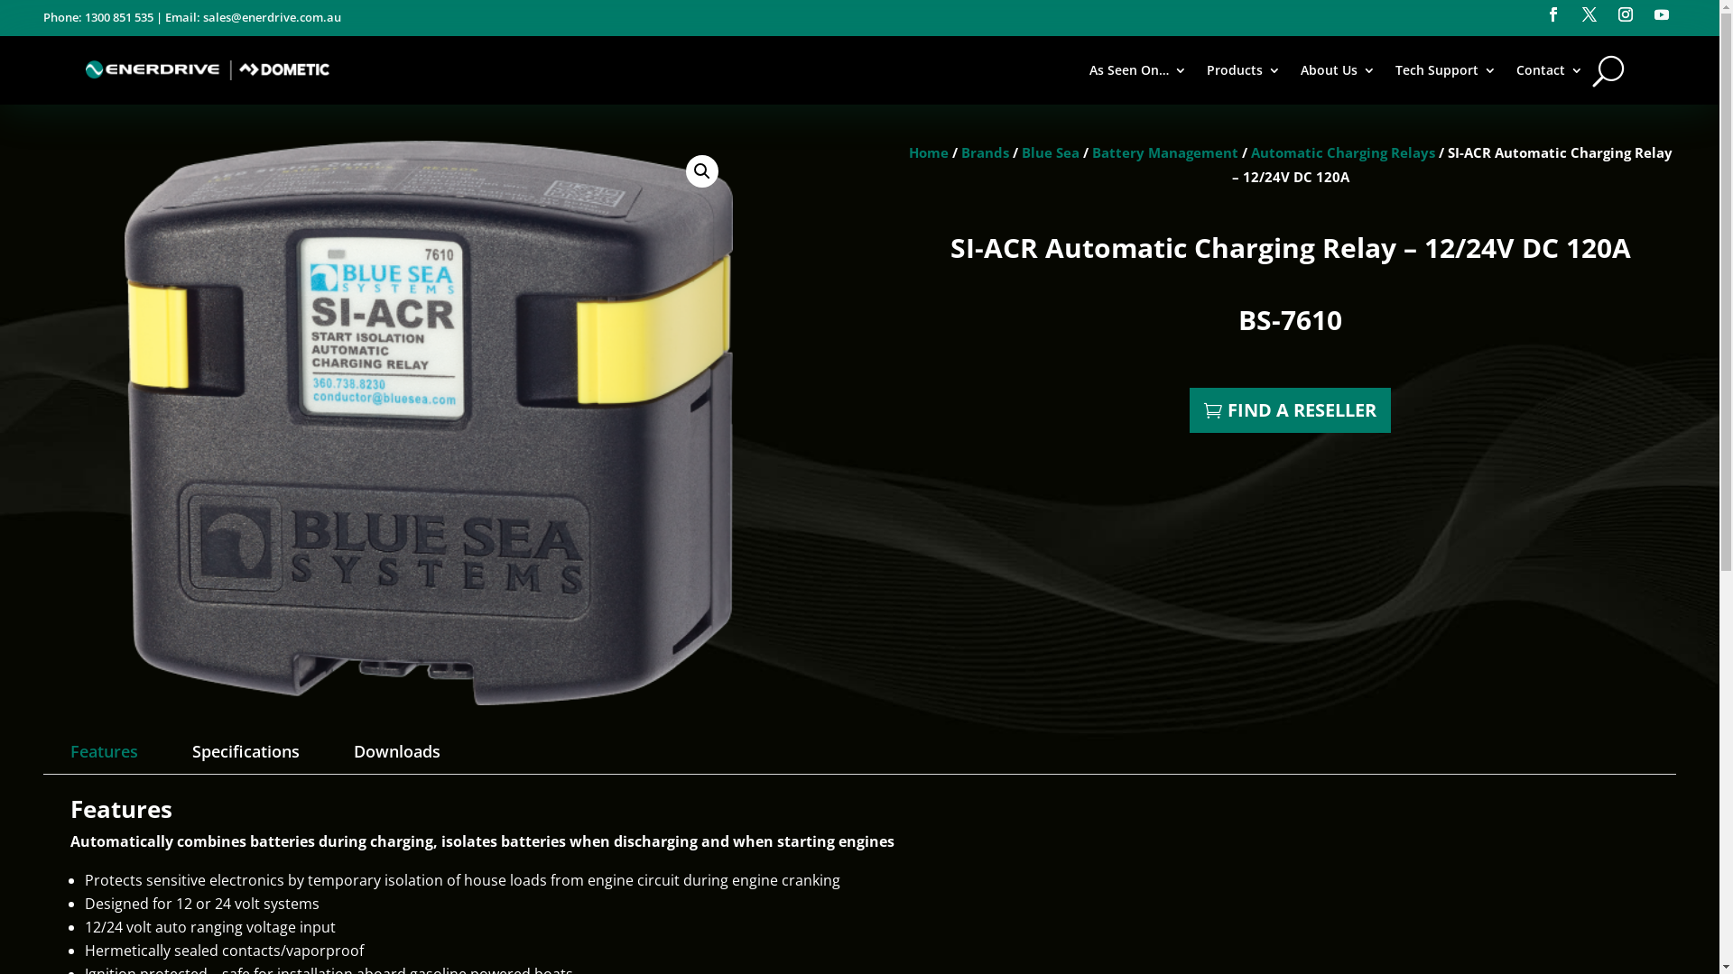 This screenshot has height=974, width=1733. What do you see at coordinates (105, 752) in the screenshot?
I see `Features` at bounding box center [105, 752].